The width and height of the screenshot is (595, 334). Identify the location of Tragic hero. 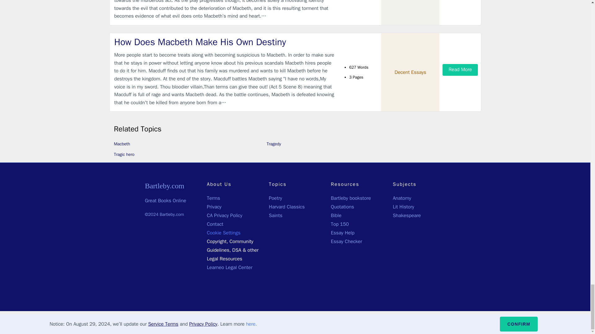
(124, 154).